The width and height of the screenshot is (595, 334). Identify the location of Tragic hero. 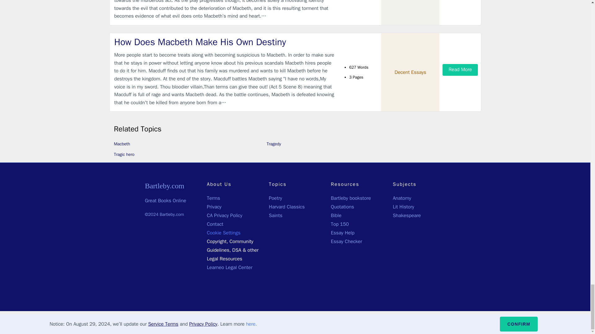
(124, 154).